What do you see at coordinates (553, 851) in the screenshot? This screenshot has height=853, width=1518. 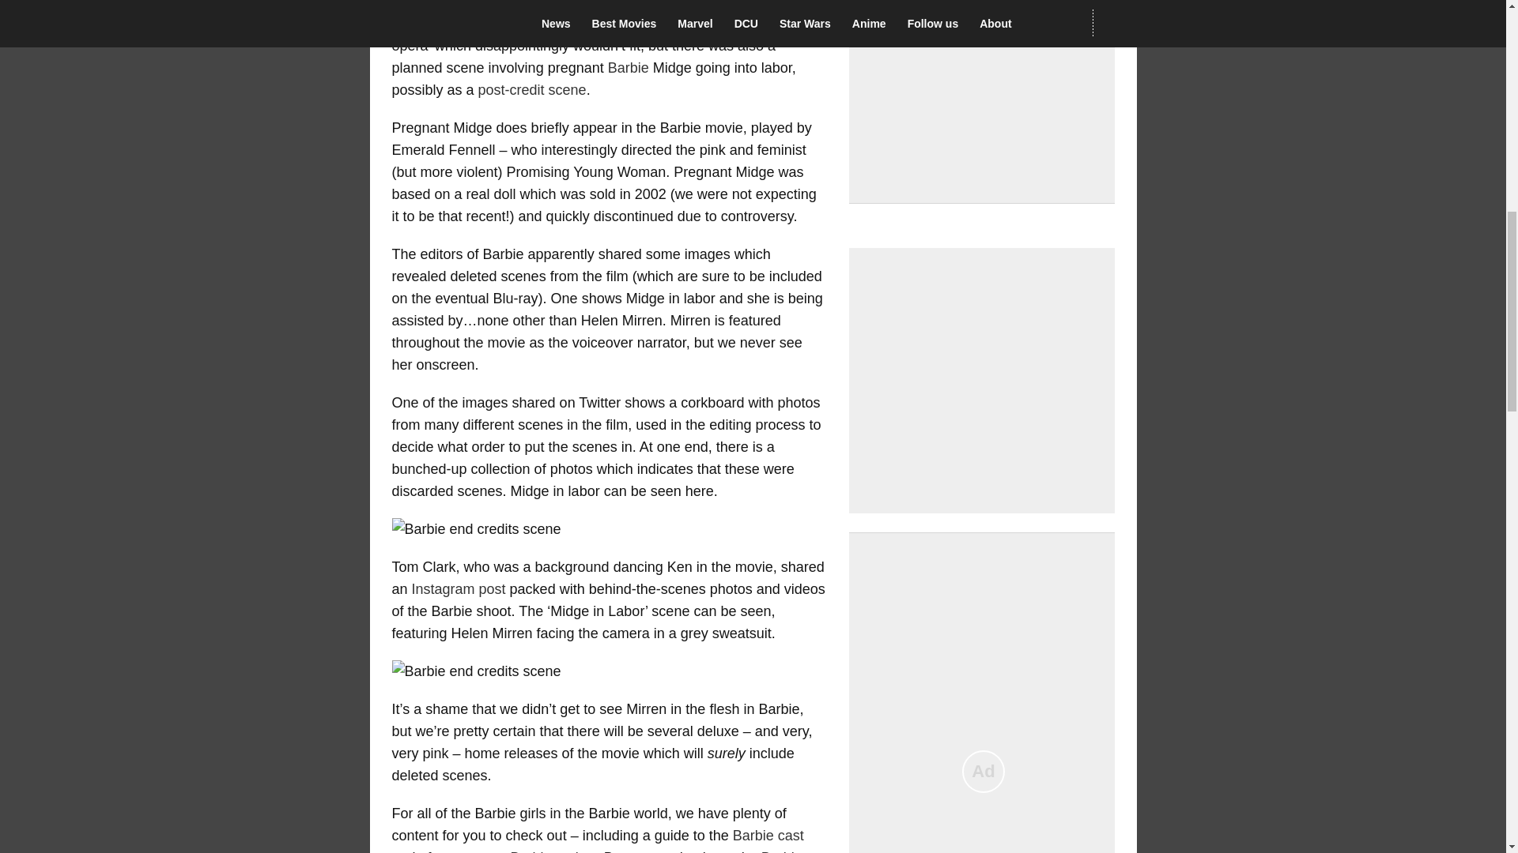 I see `Barbie review` at bounding box center [553, 851].